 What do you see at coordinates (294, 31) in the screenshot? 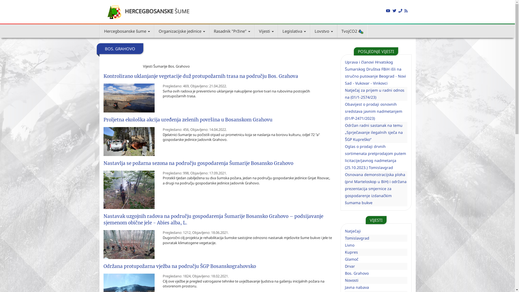
I see `Legislativa` at bounding box center [294, 31].